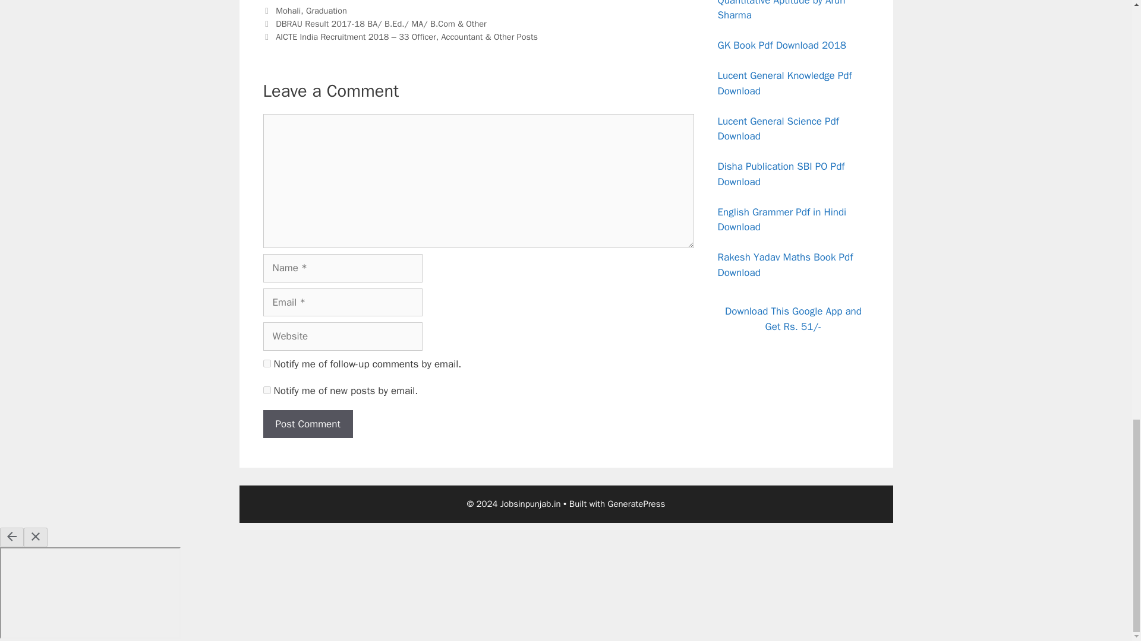 This screenshot has height=641, width=1141. What do you see at coordinates (326, 11) in the screenshot?
I see `Graduation` at bounding box center [326, 11].